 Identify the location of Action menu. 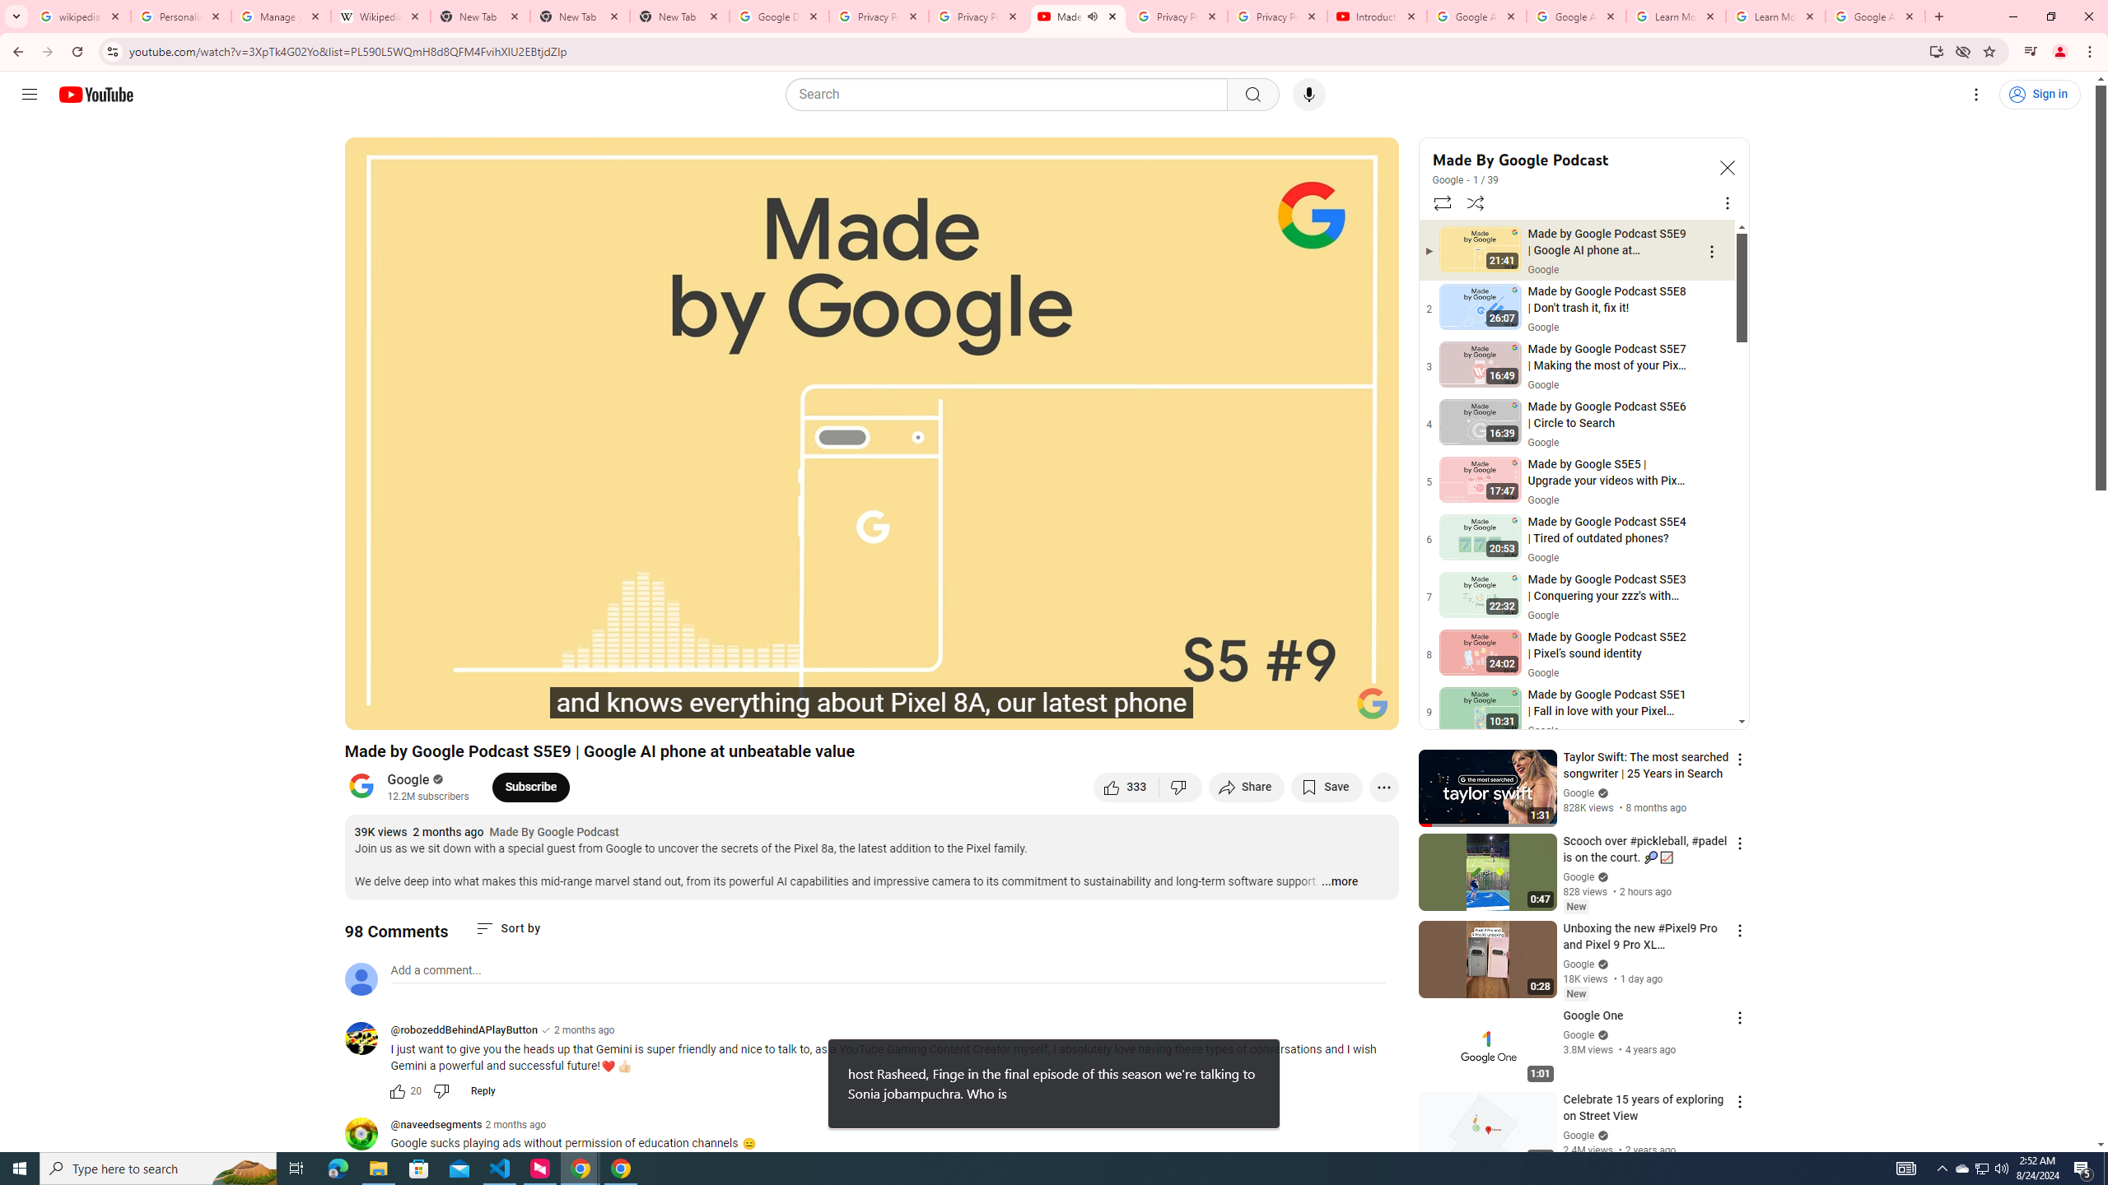
(1739, 1101).